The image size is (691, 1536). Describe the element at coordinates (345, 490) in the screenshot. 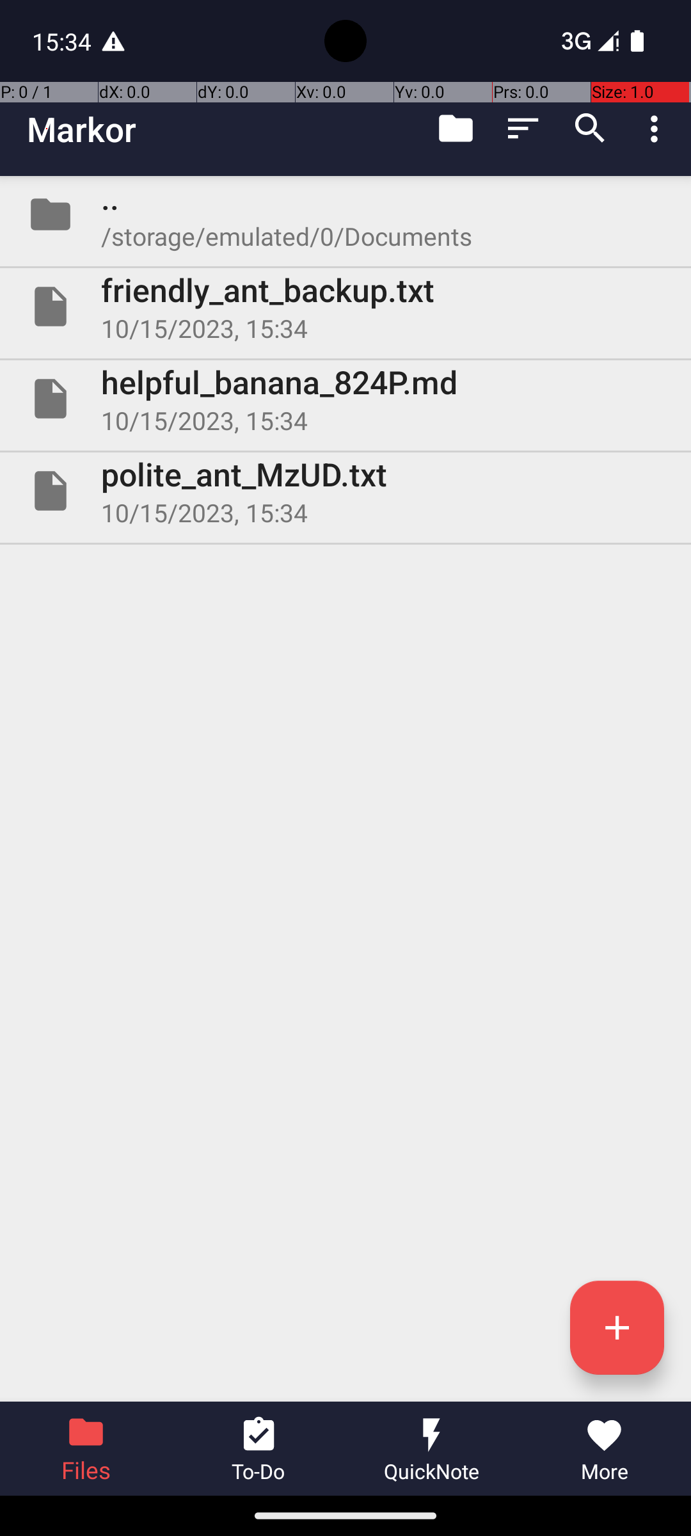

I see `File polite_ant_MzUD.txt ` at that location.